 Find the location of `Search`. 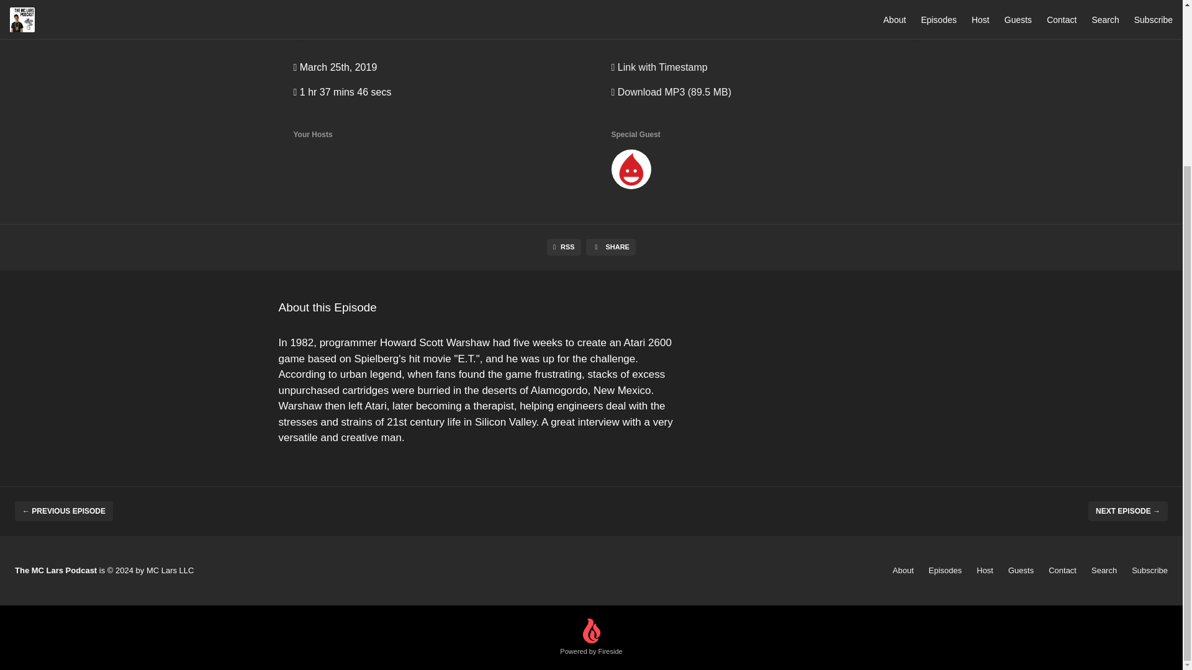

Search is located at coordinates (1104, 569).